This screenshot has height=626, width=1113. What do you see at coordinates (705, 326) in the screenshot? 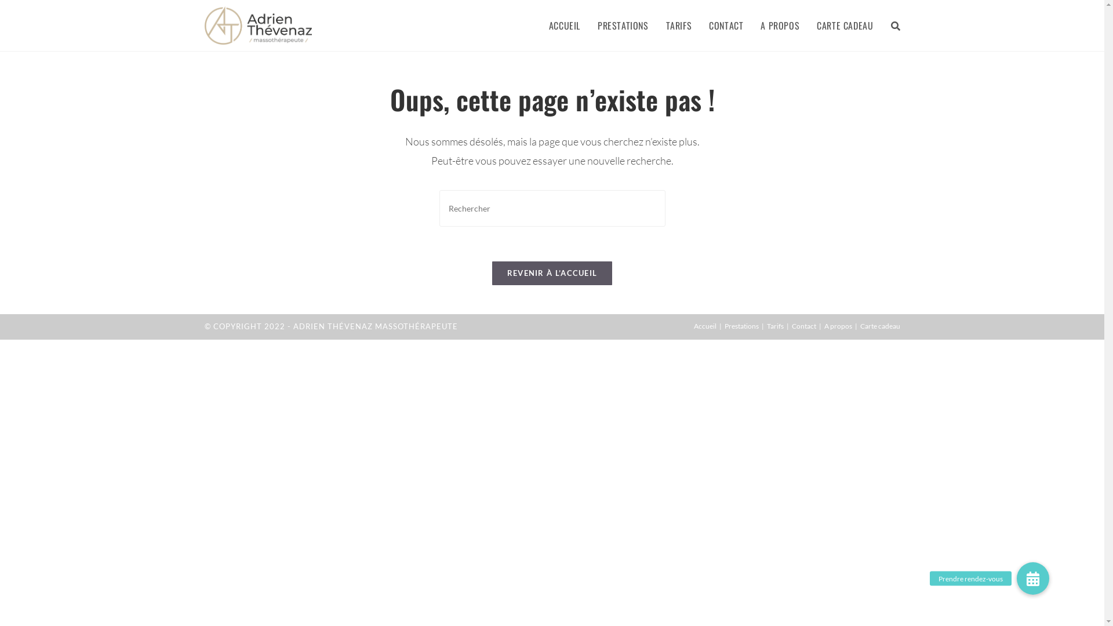
I see `Accueil` at bounding box center [705, 326].